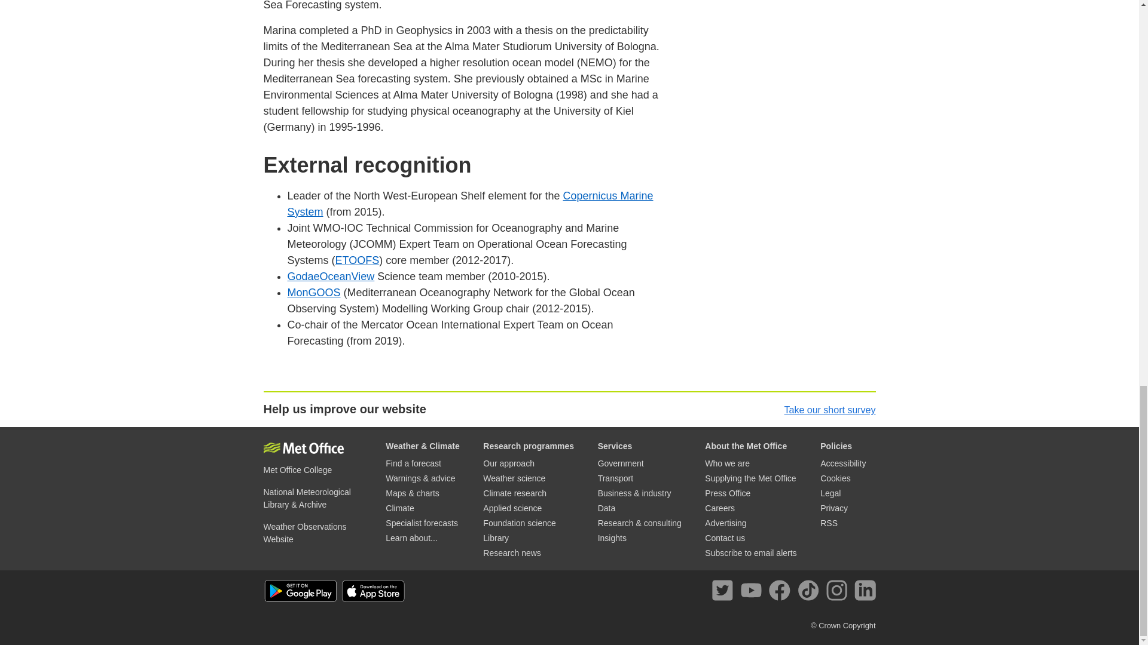  I want to click on Follow us on Instagram, so click(839, 592).